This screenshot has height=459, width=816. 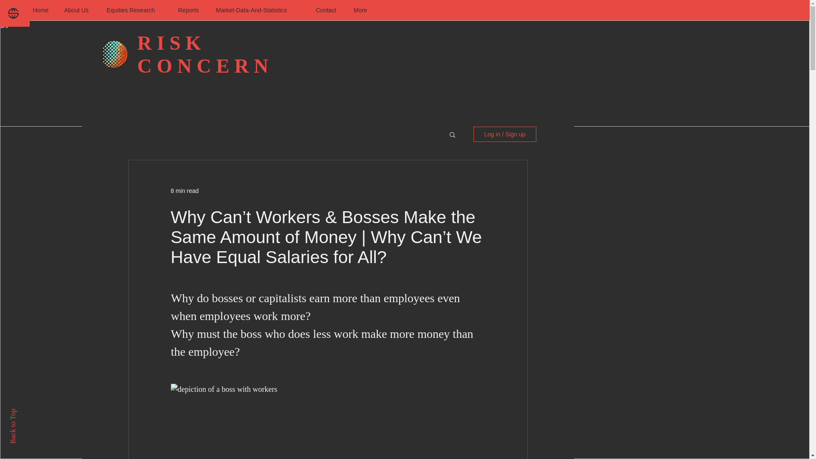 I want to click on Contact, so click(x=328, y=10).